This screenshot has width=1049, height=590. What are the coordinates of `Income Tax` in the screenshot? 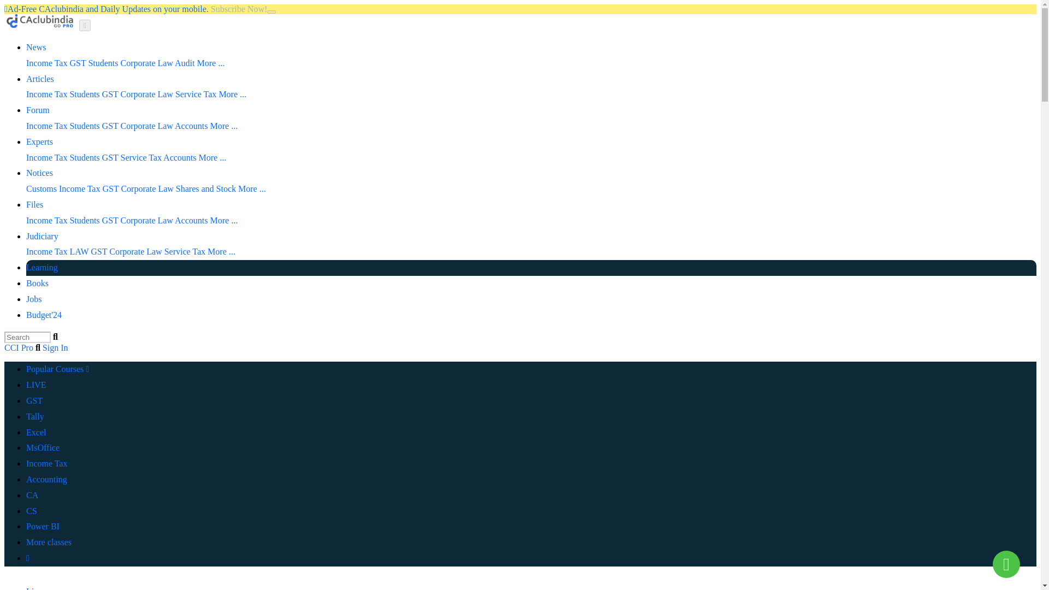 It's located at (46, 63).